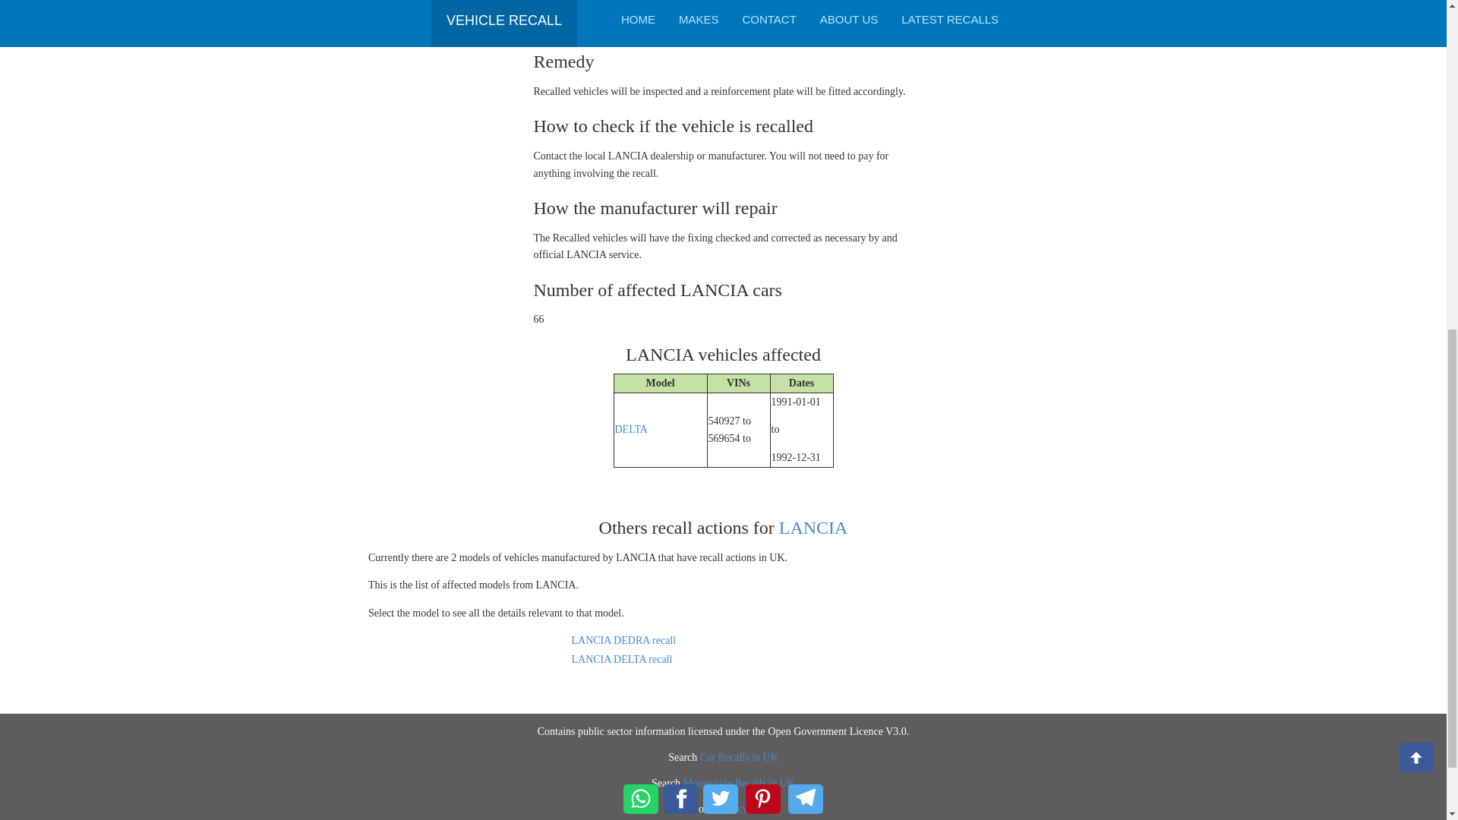 This screenshot has width=1458, height=820. What do you see at coordinates (623, 640) in the screenshot?
I see `LANCIA DEDRA recall` at bounding box center [623, 640].